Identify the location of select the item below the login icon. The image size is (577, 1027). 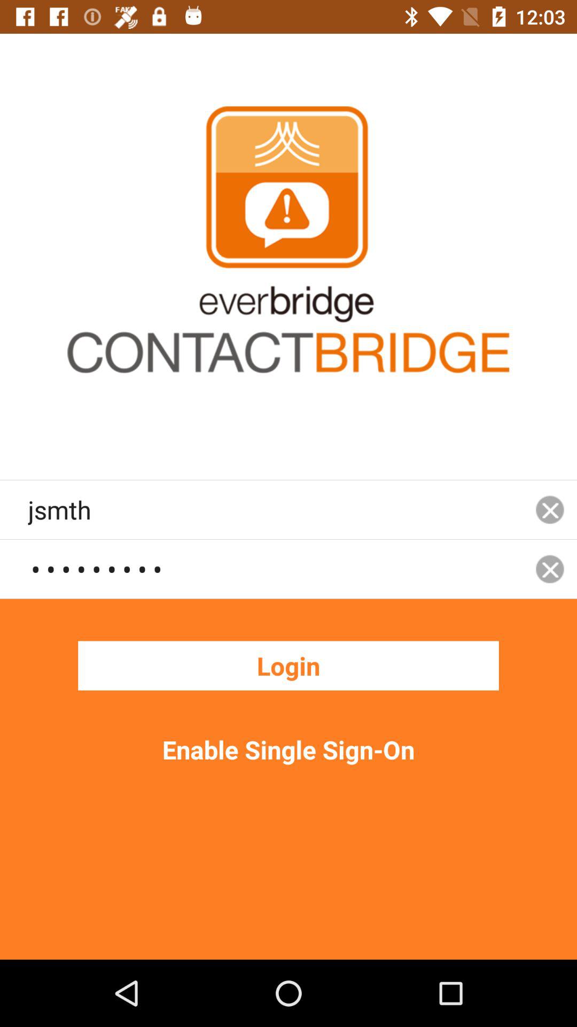
(288, 749).